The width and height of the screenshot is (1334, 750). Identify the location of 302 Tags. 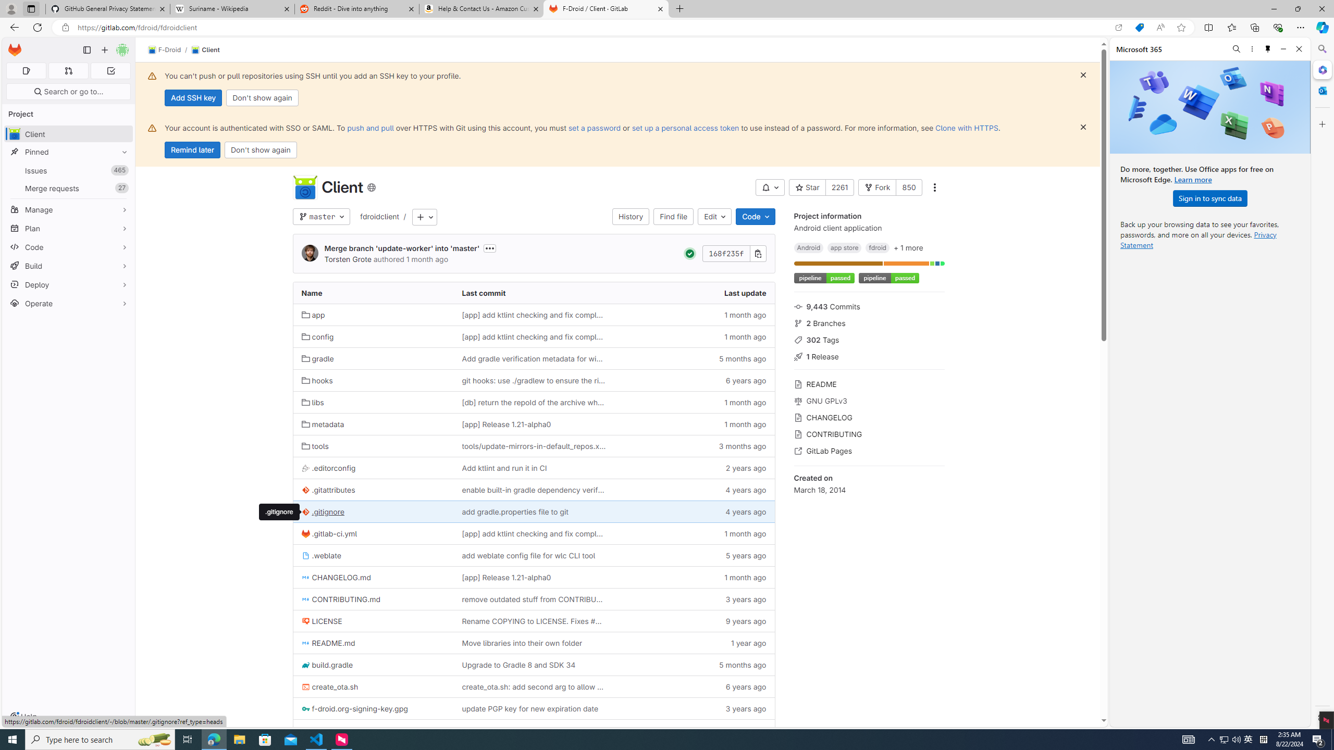
(869, 339).